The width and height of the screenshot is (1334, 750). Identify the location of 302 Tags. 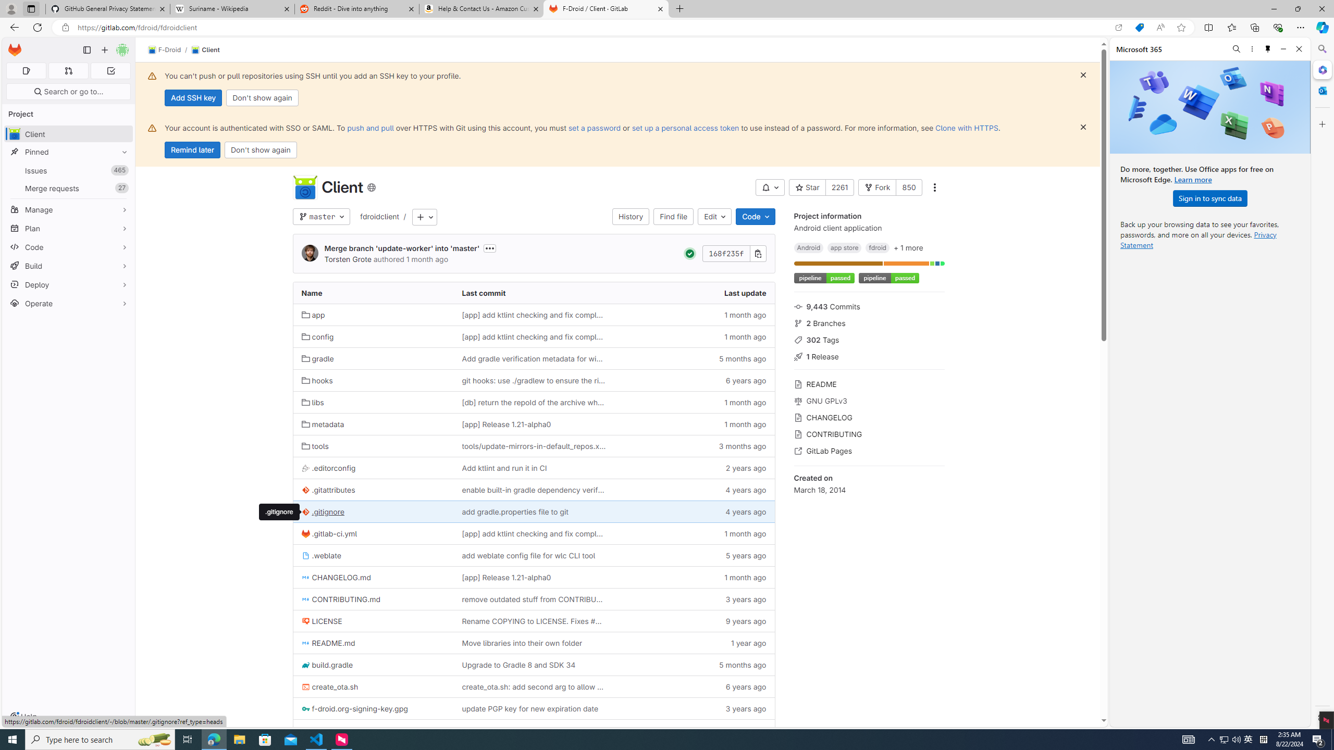
(869, 339).